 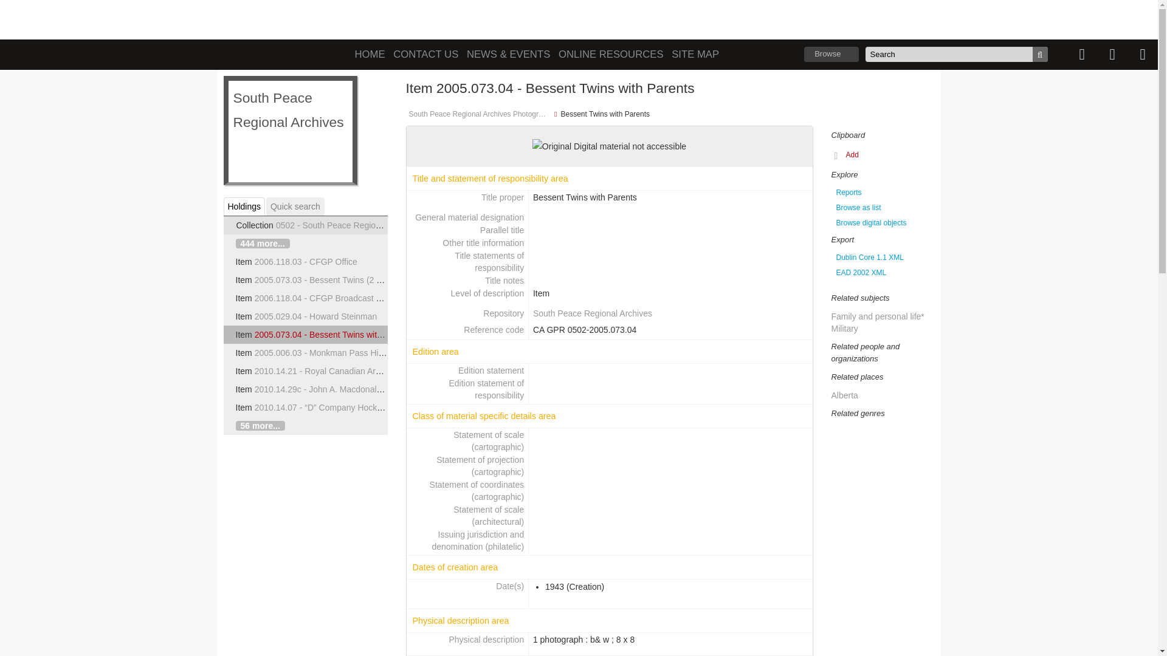 I want to click on South Peace Regional Archives, so click(x=593, y=313).